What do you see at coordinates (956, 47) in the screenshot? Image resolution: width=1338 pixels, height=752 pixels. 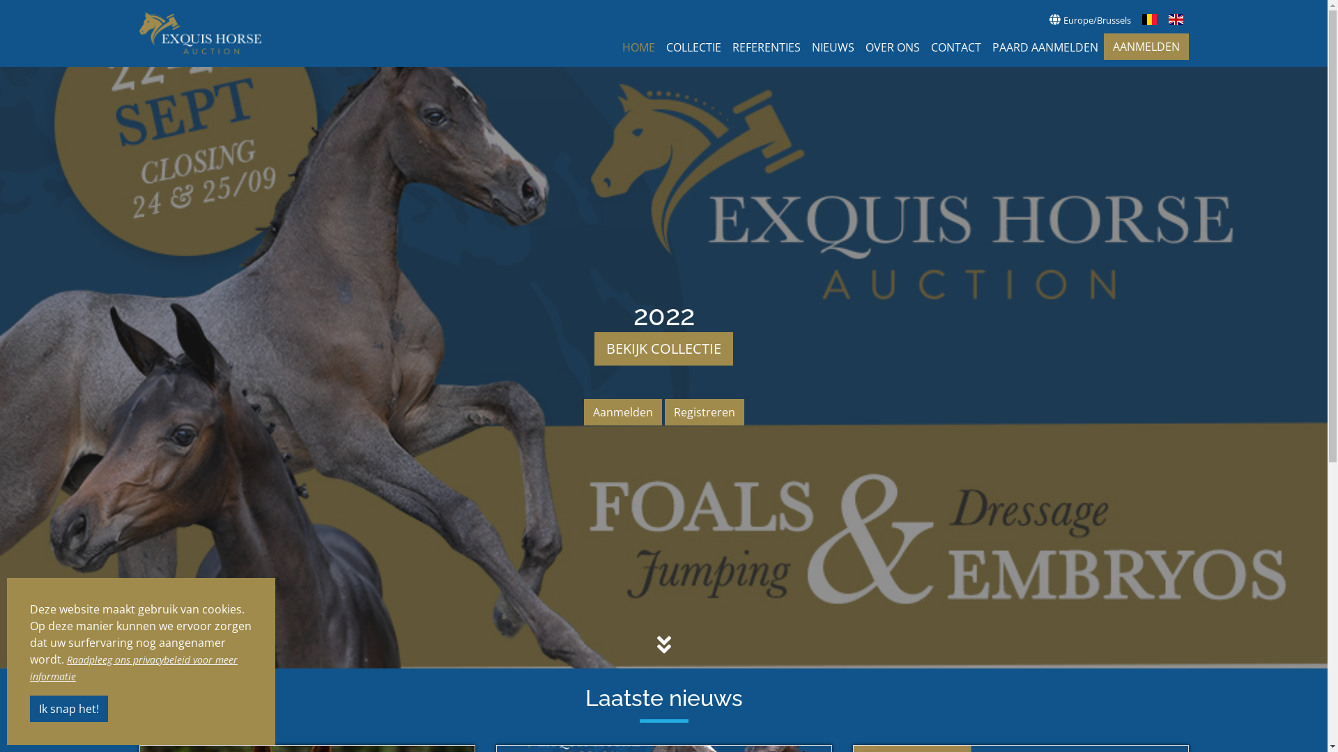 I see `CONTACT` at bounding box center [956, 47].